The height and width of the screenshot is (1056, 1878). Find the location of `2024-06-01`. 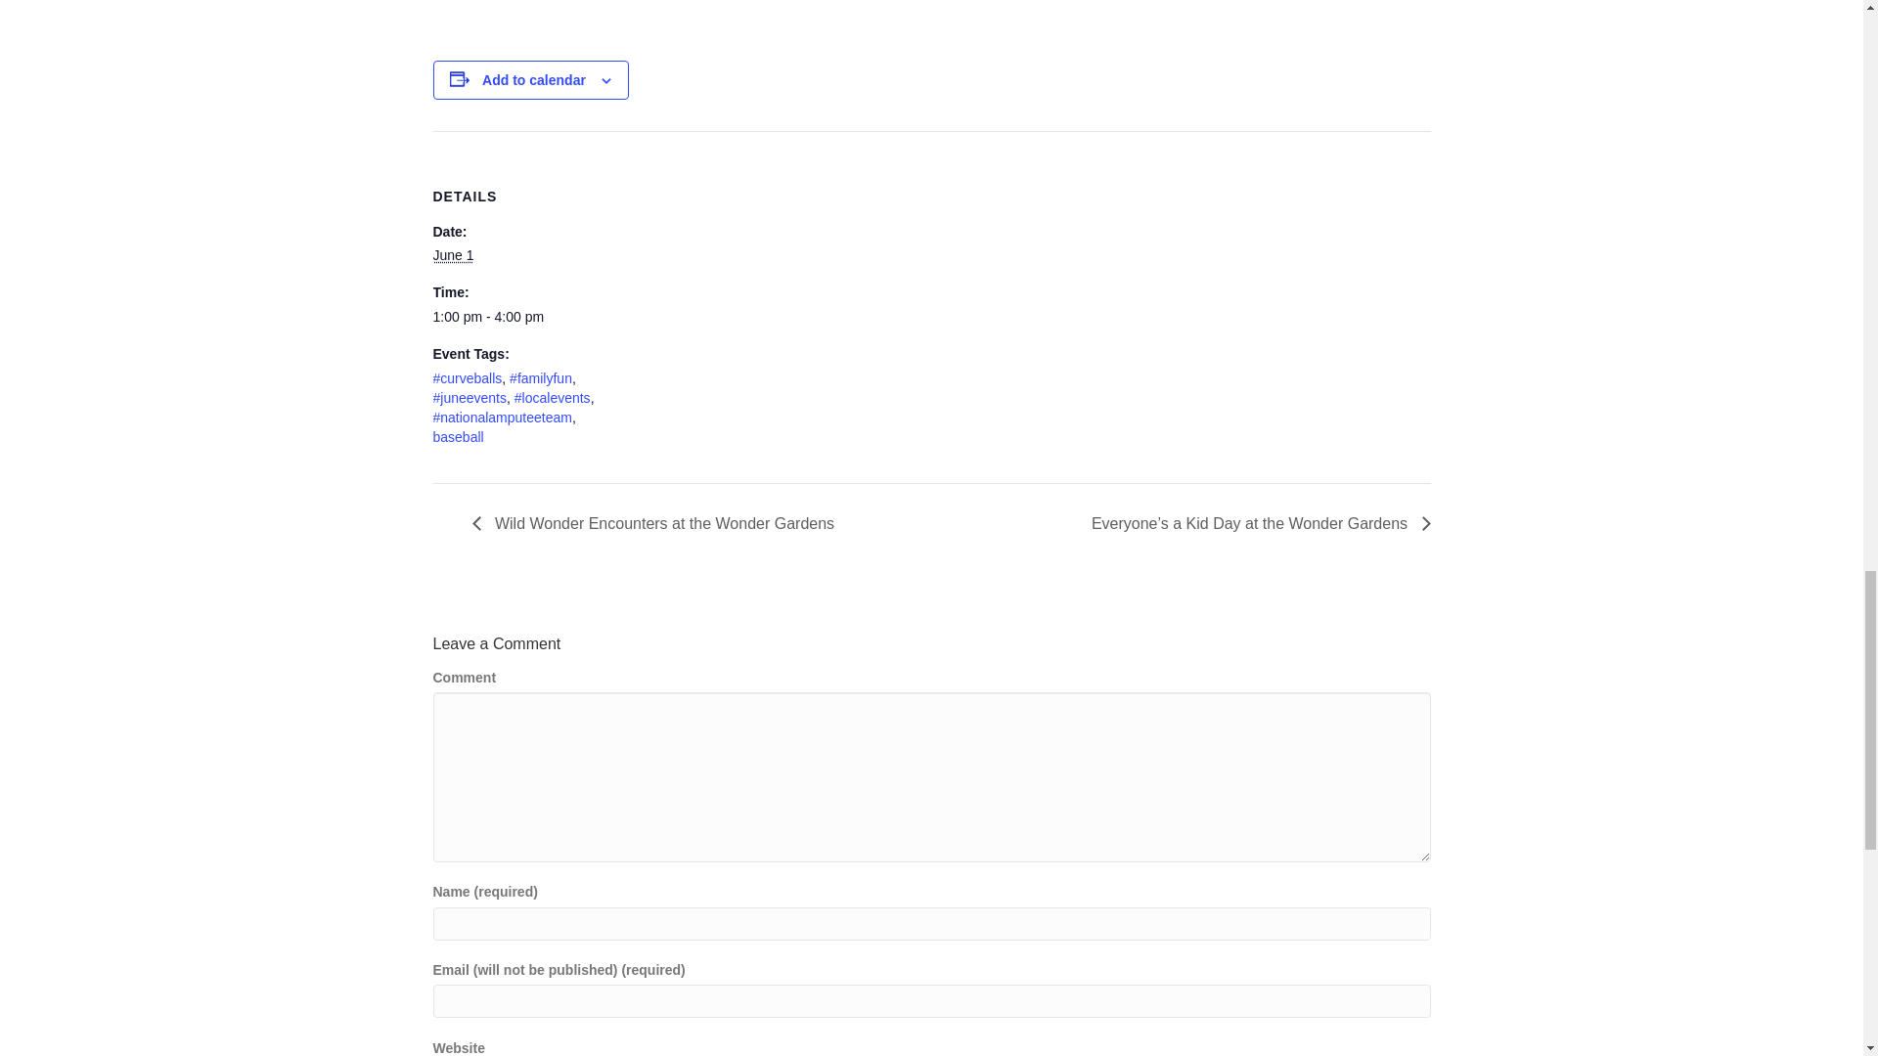

2024-06-01 is located at coordinates (514, 317).